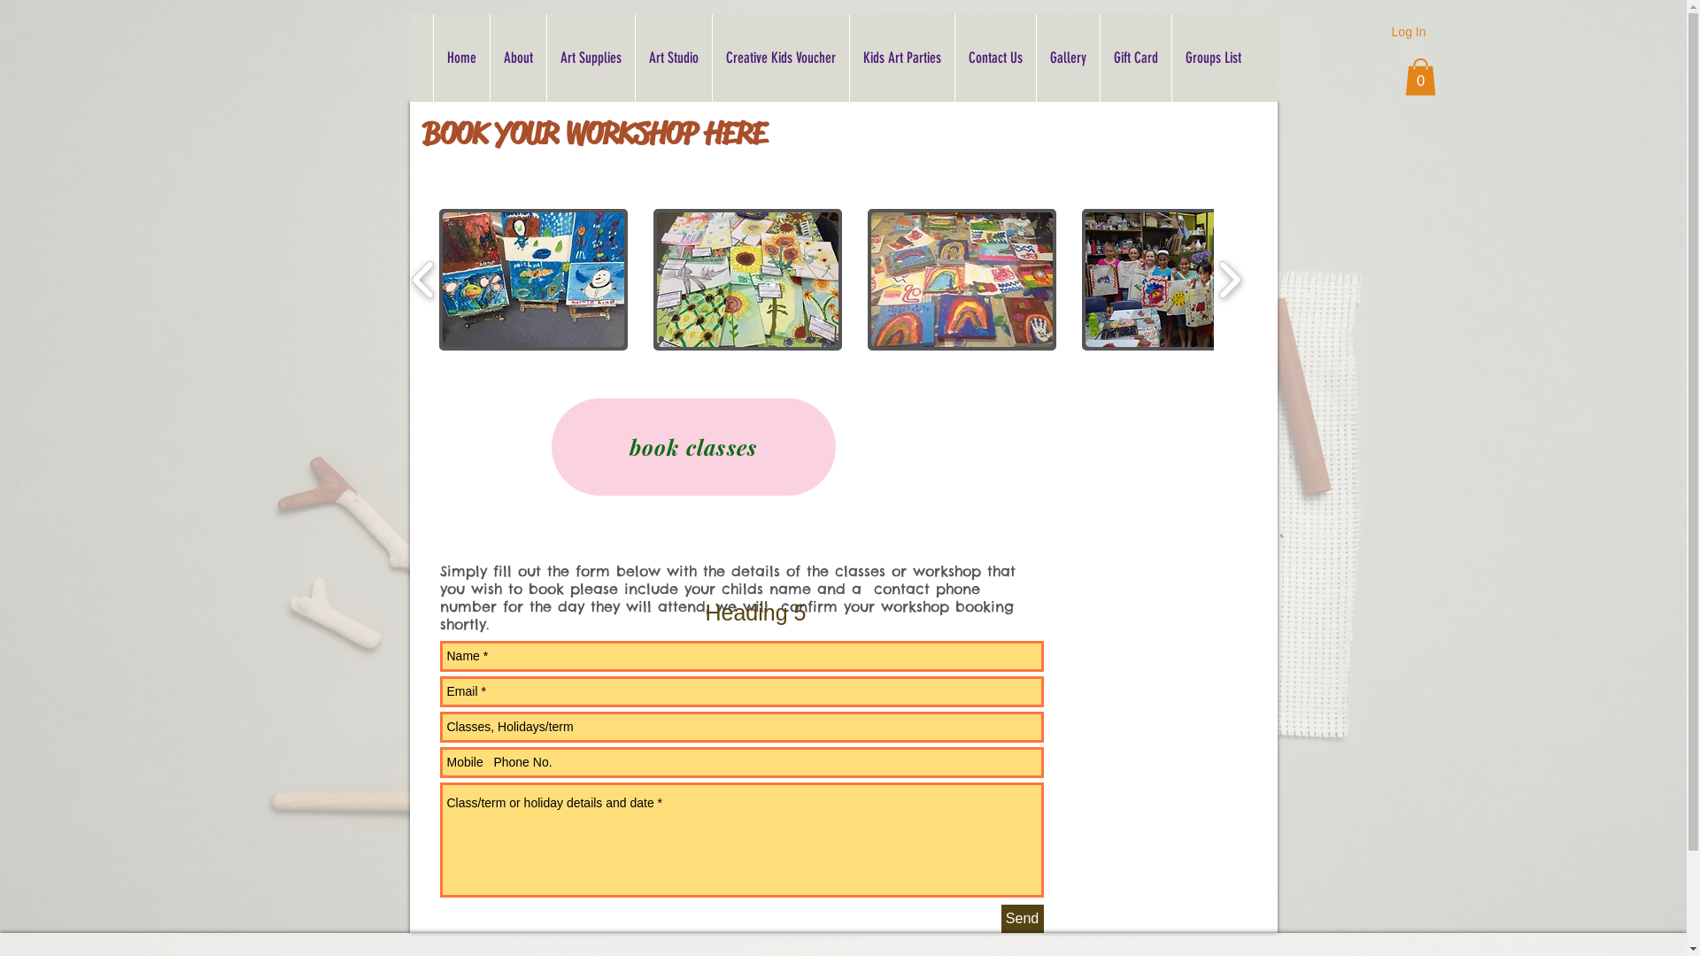 This screenshot has height=956, width=1700. What do you see at coordinates (1420, 77) in the screenshot?
I see `0` at bounding box center [1420, 77].